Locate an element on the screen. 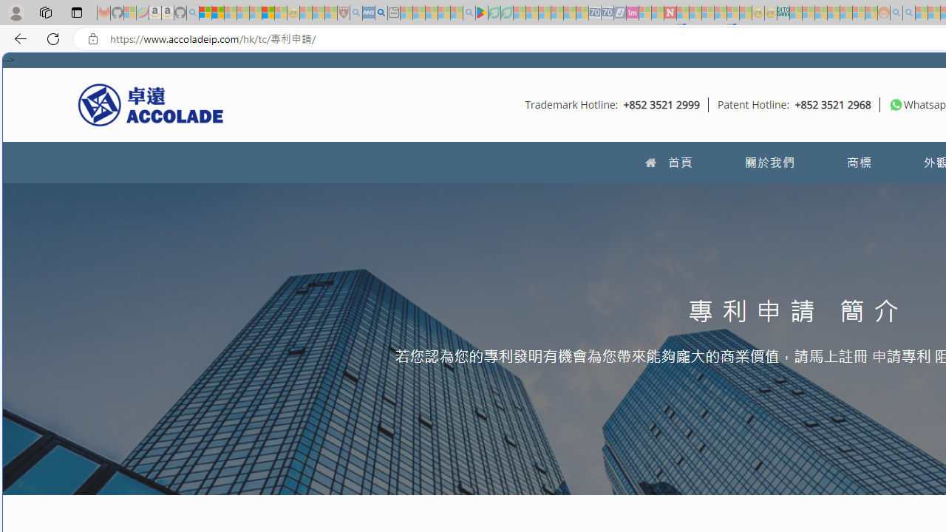  Jobs - lastminute.com Investor Portal - Sleeping is located at coordinates (632, 13).